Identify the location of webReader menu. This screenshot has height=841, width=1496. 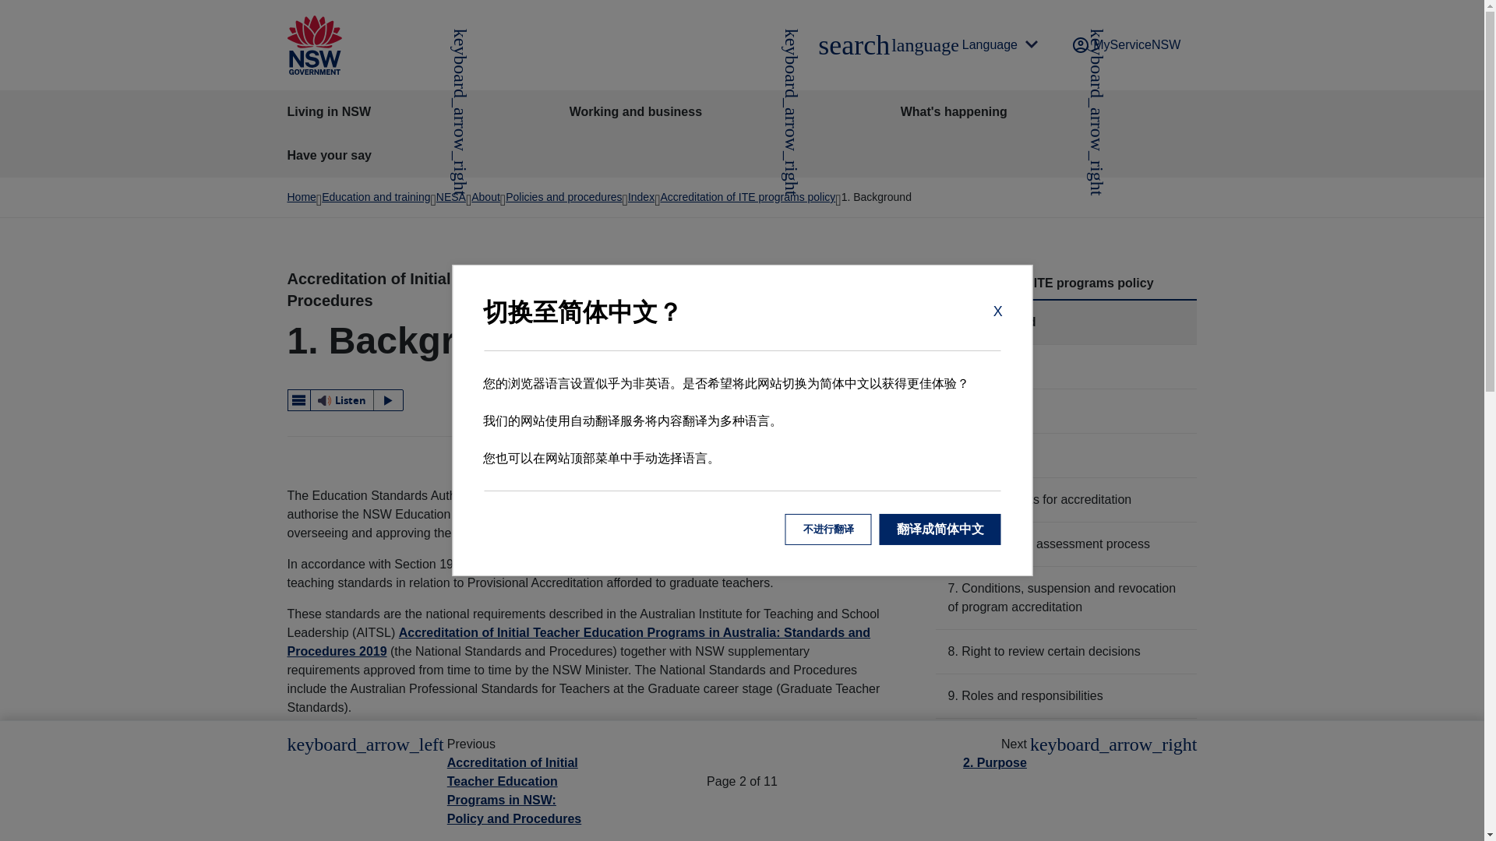
(345, 400).